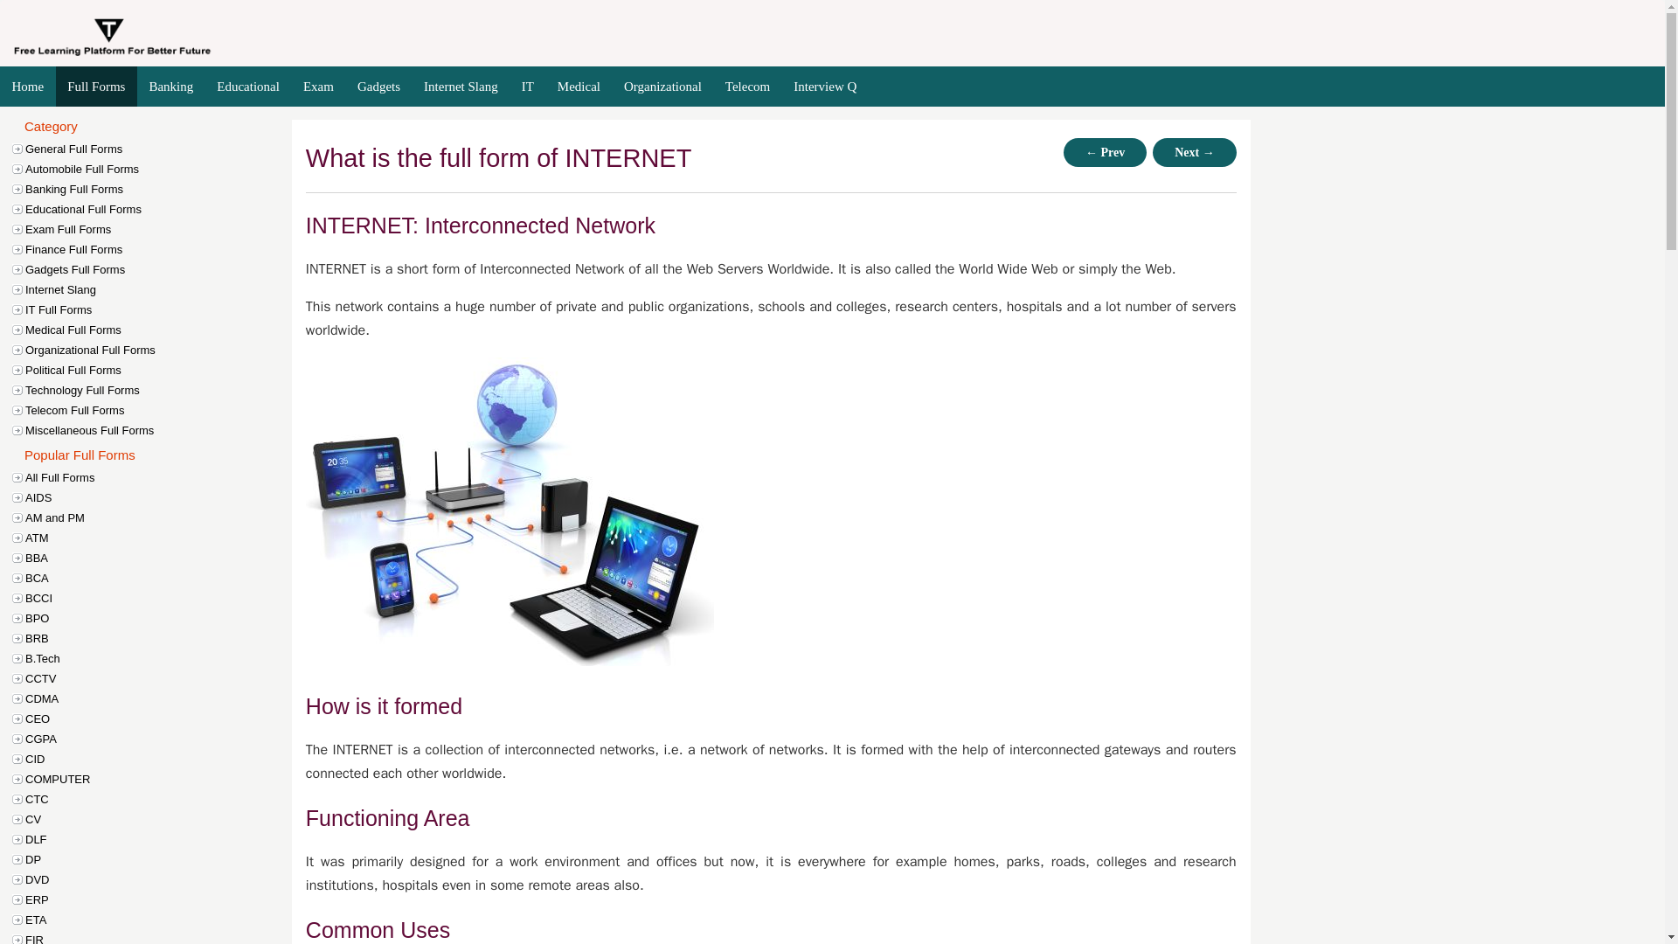  I want to click on Technology Full Forms, so click(160, 390).